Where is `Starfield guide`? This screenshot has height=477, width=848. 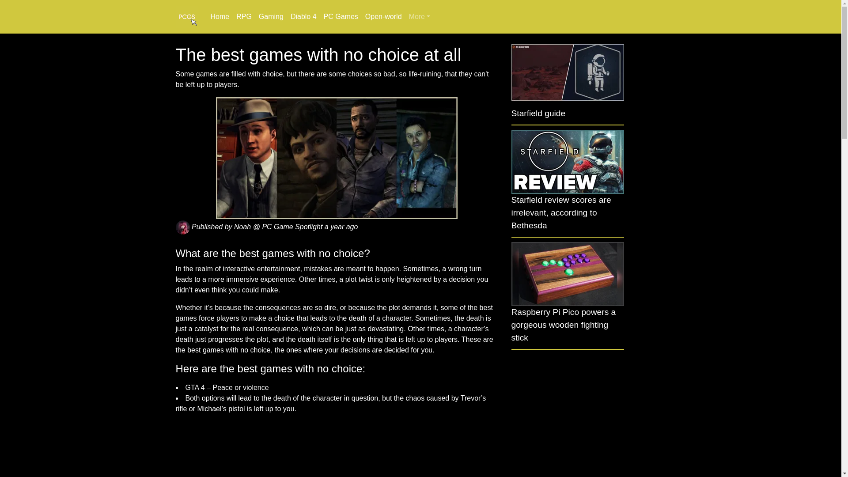 Starfield guide is located at coordinates (538, 114).